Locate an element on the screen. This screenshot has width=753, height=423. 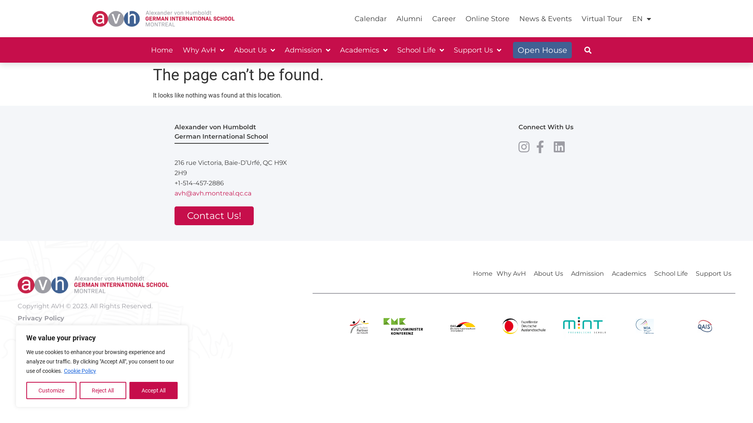
Privacy Policy is located at coordinates (41, 318).